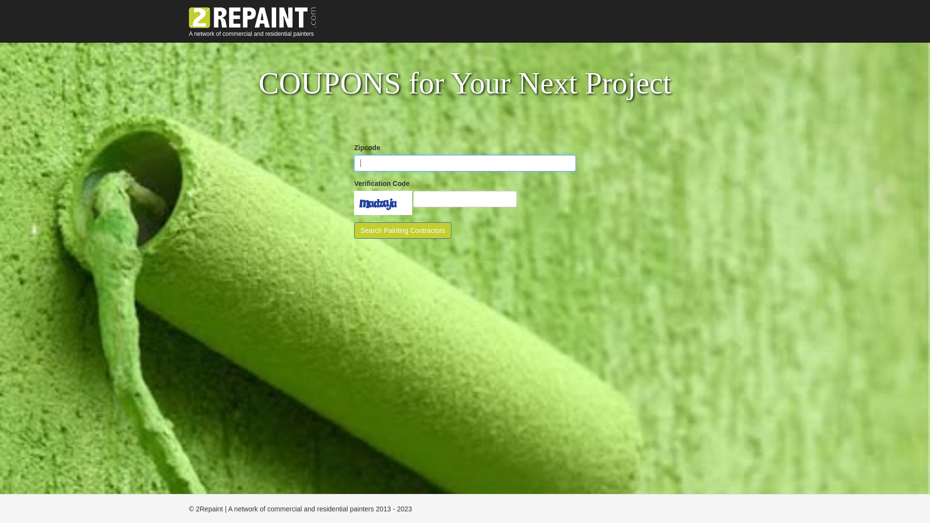 This screenshot has width=930, height=523. Describe the element at coordinates (258, 12) in the screenshot. I see `A network of commercial and residential painters` at that location.